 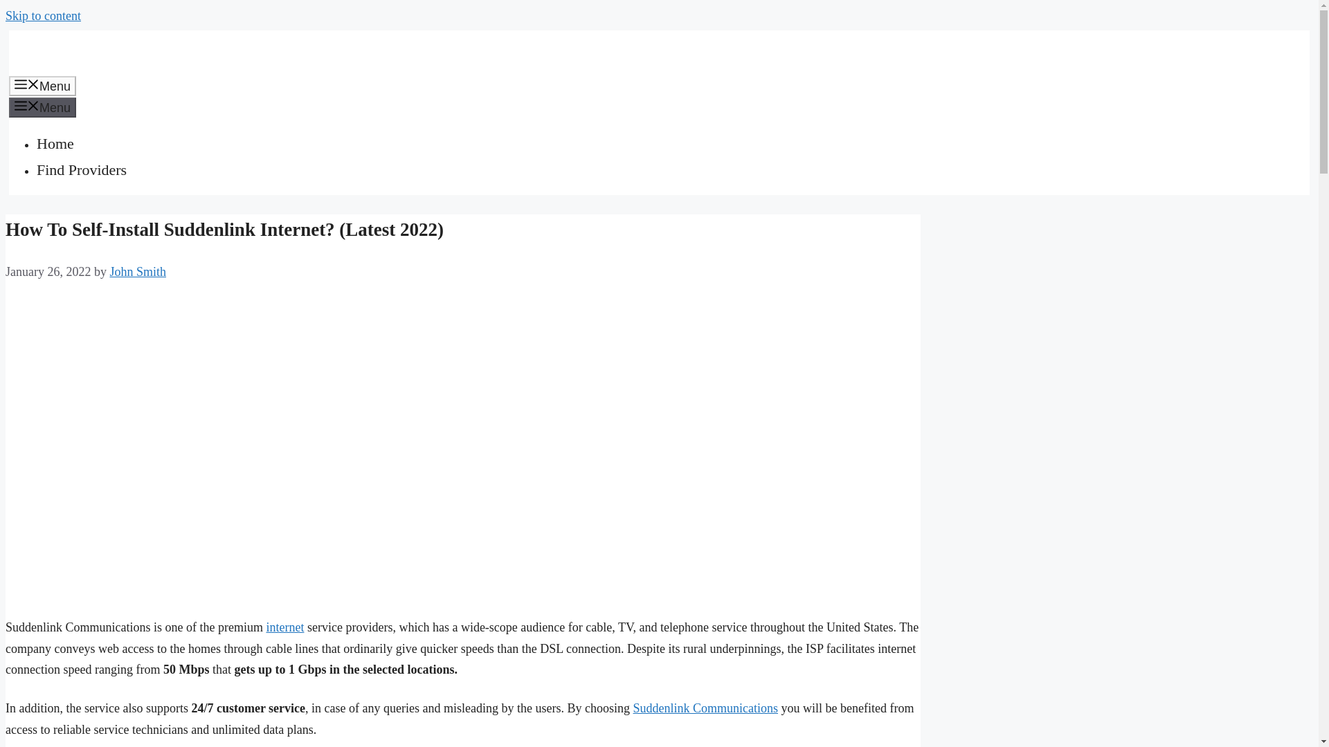 What do you see at coordinates (42, 107) in the screenshot?
I see `Menu` at bounding box center [42, 107].